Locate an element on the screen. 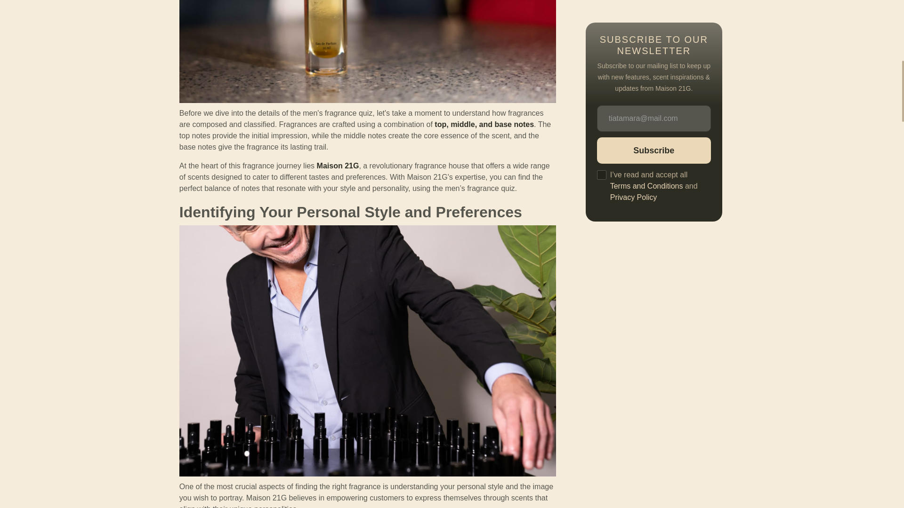 The image size is (904, 508). Maison 21G is located at coordinates (338, 166).